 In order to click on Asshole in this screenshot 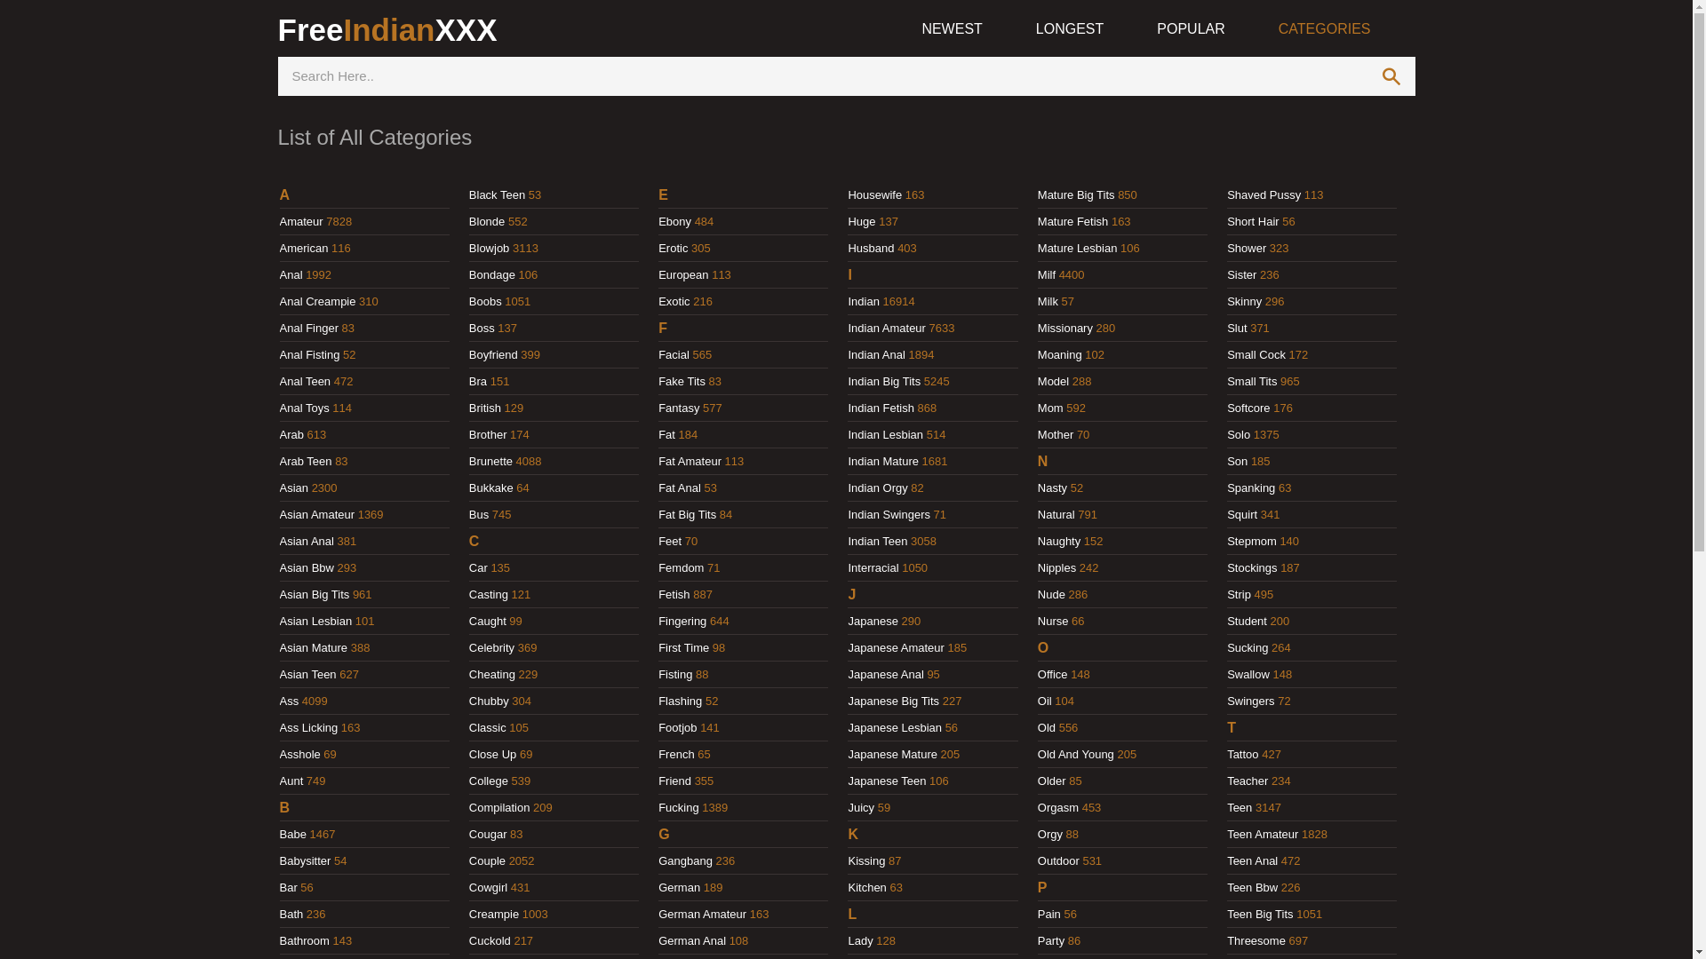, I will do `click(299, 755)`.